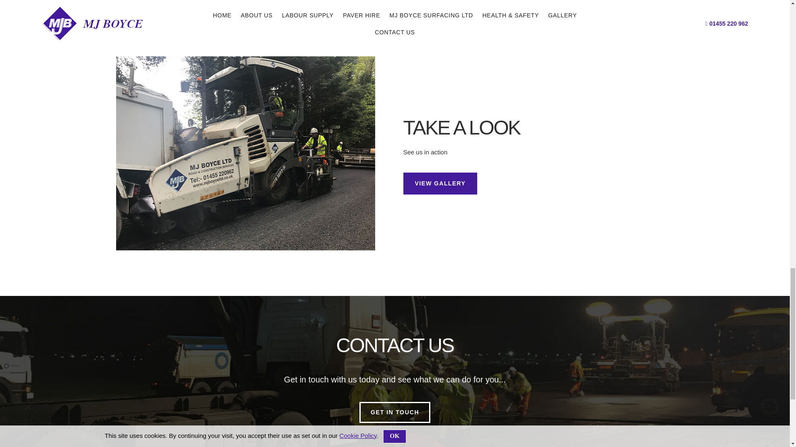 The height and width of the screenshot is (447, 796). What do you see at coordinates (439, 183) in the screenshot?
I see `VIEW GALLERY` at bounding box center [439, 183].